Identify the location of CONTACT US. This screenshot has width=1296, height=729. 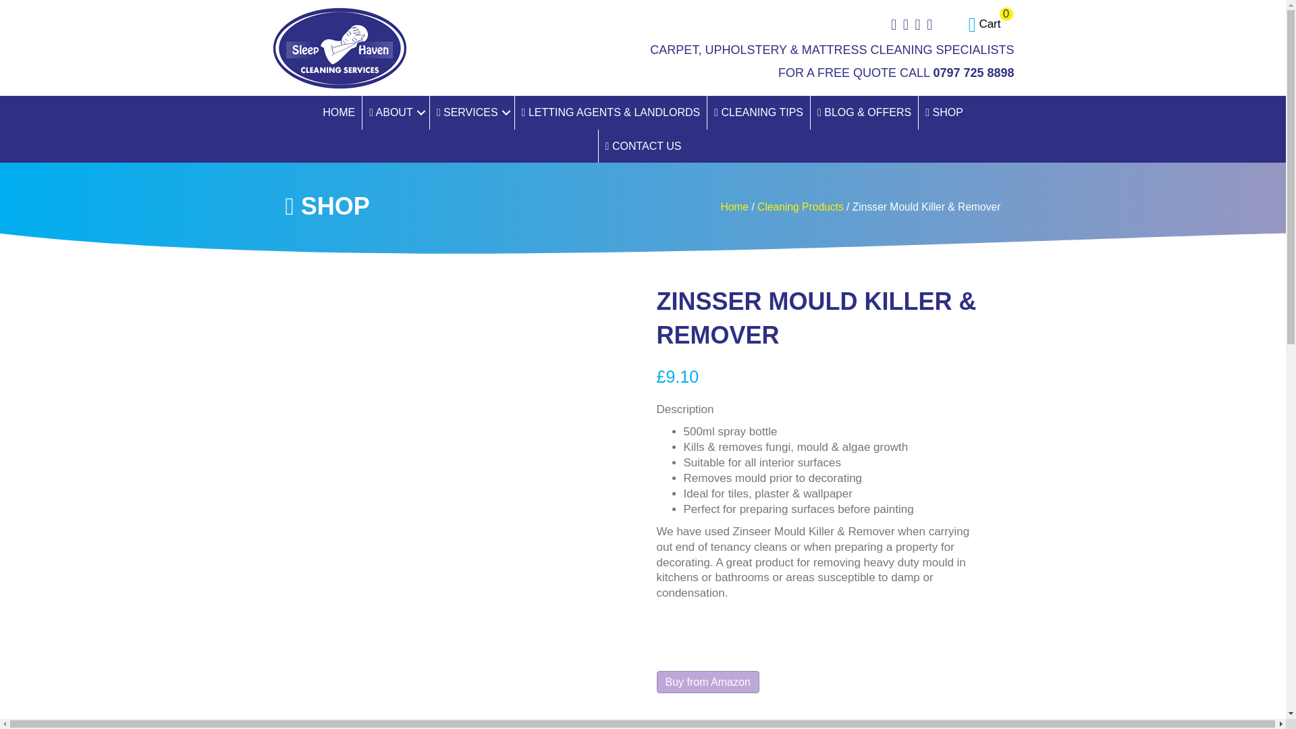
(396, 112).